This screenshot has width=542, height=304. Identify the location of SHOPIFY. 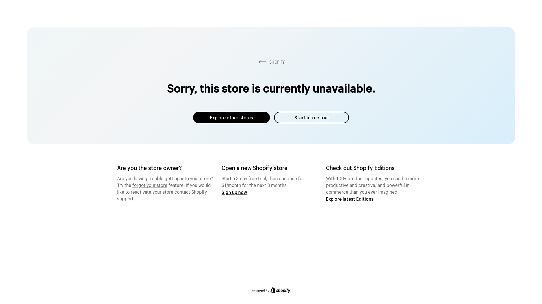
(271, 62).